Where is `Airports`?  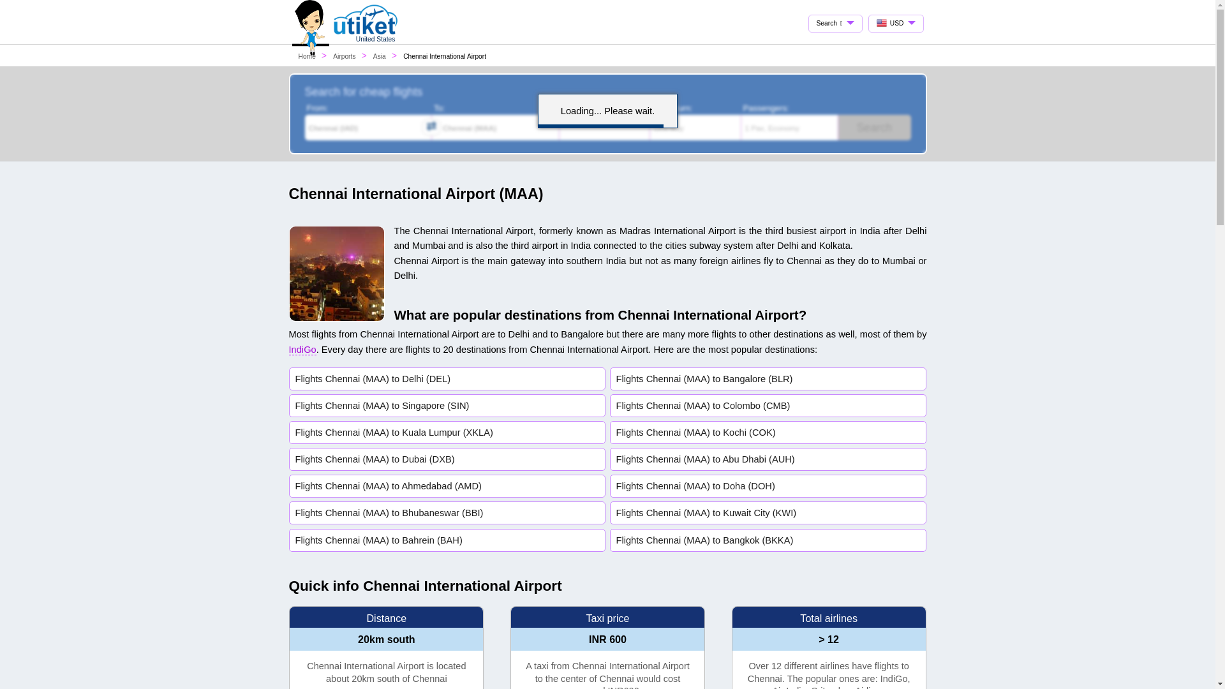 Airports is located at coordinates (344, 56).